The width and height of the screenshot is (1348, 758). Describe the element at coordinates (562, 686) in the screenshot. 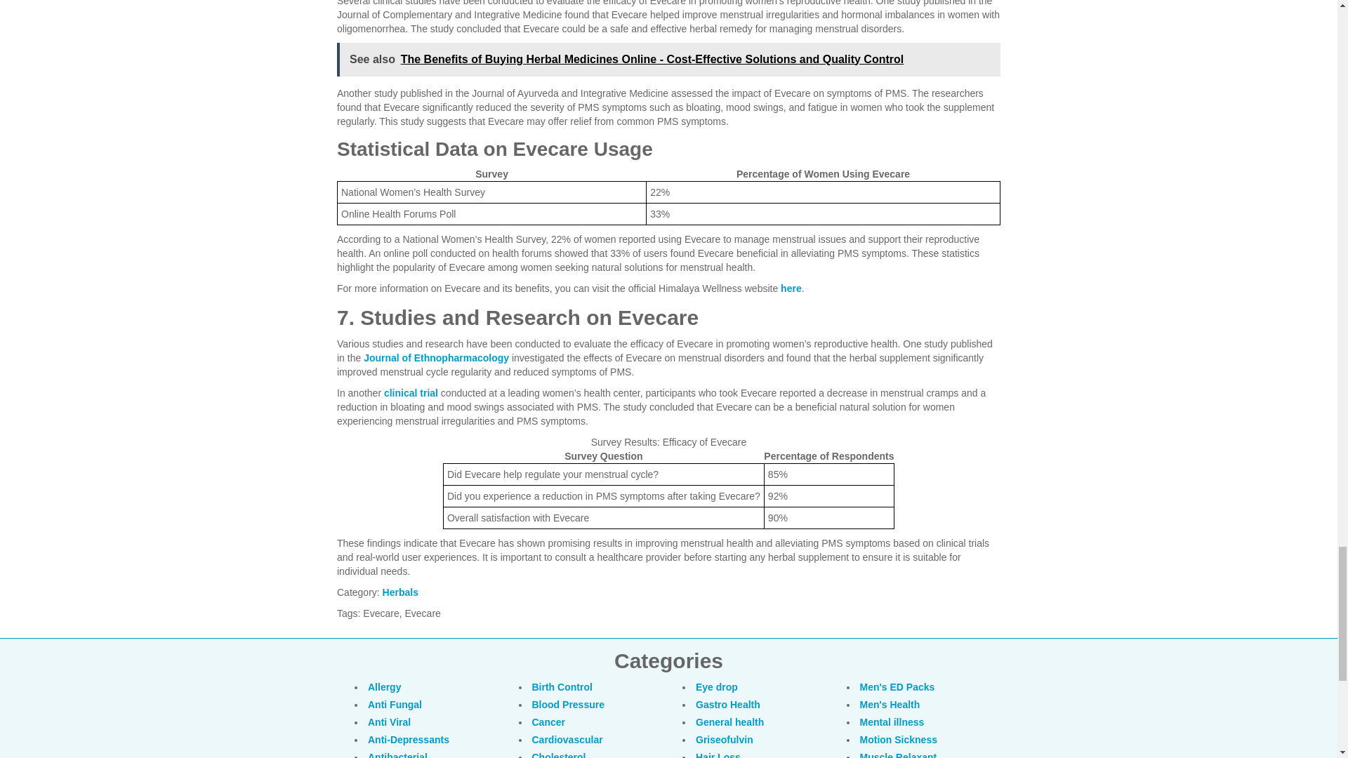

I see `Birth Control` at that location.